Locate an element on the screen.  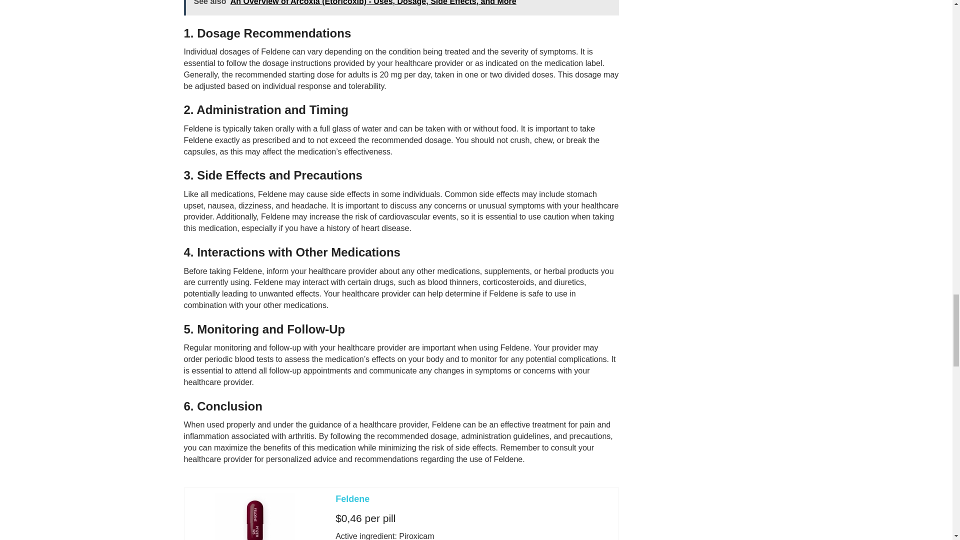
Feldene is located at coordinates (352, 499).